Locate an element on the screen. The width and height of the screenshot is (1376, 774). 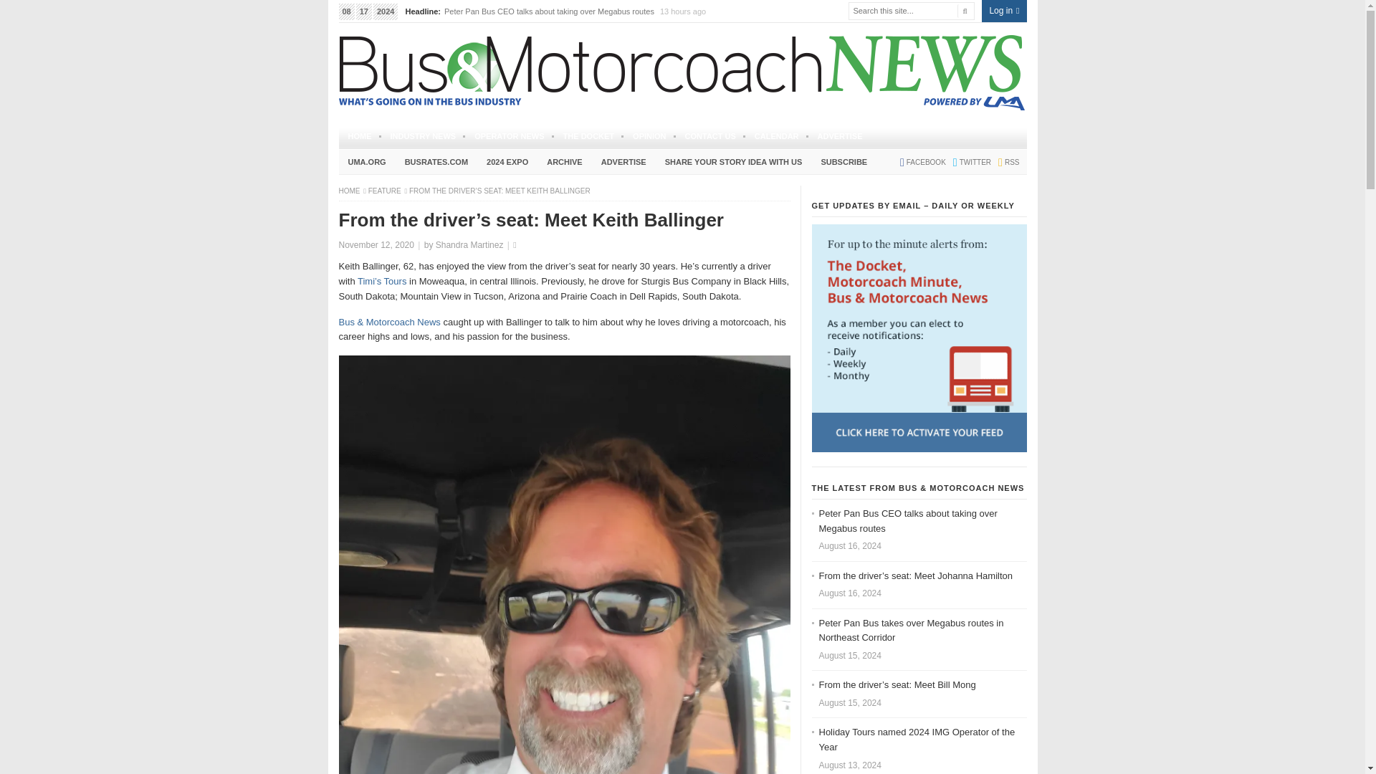
Peter Pan Bus CEO talks about taking over Megabus routes is located at coordinates (550, 11).